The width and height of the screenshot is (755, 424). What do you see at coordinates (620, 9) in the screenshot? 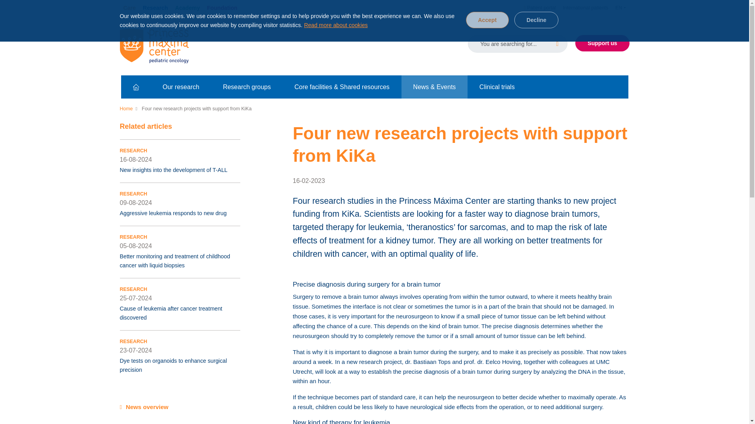
I see `EN` at bounding box center [620, 9].